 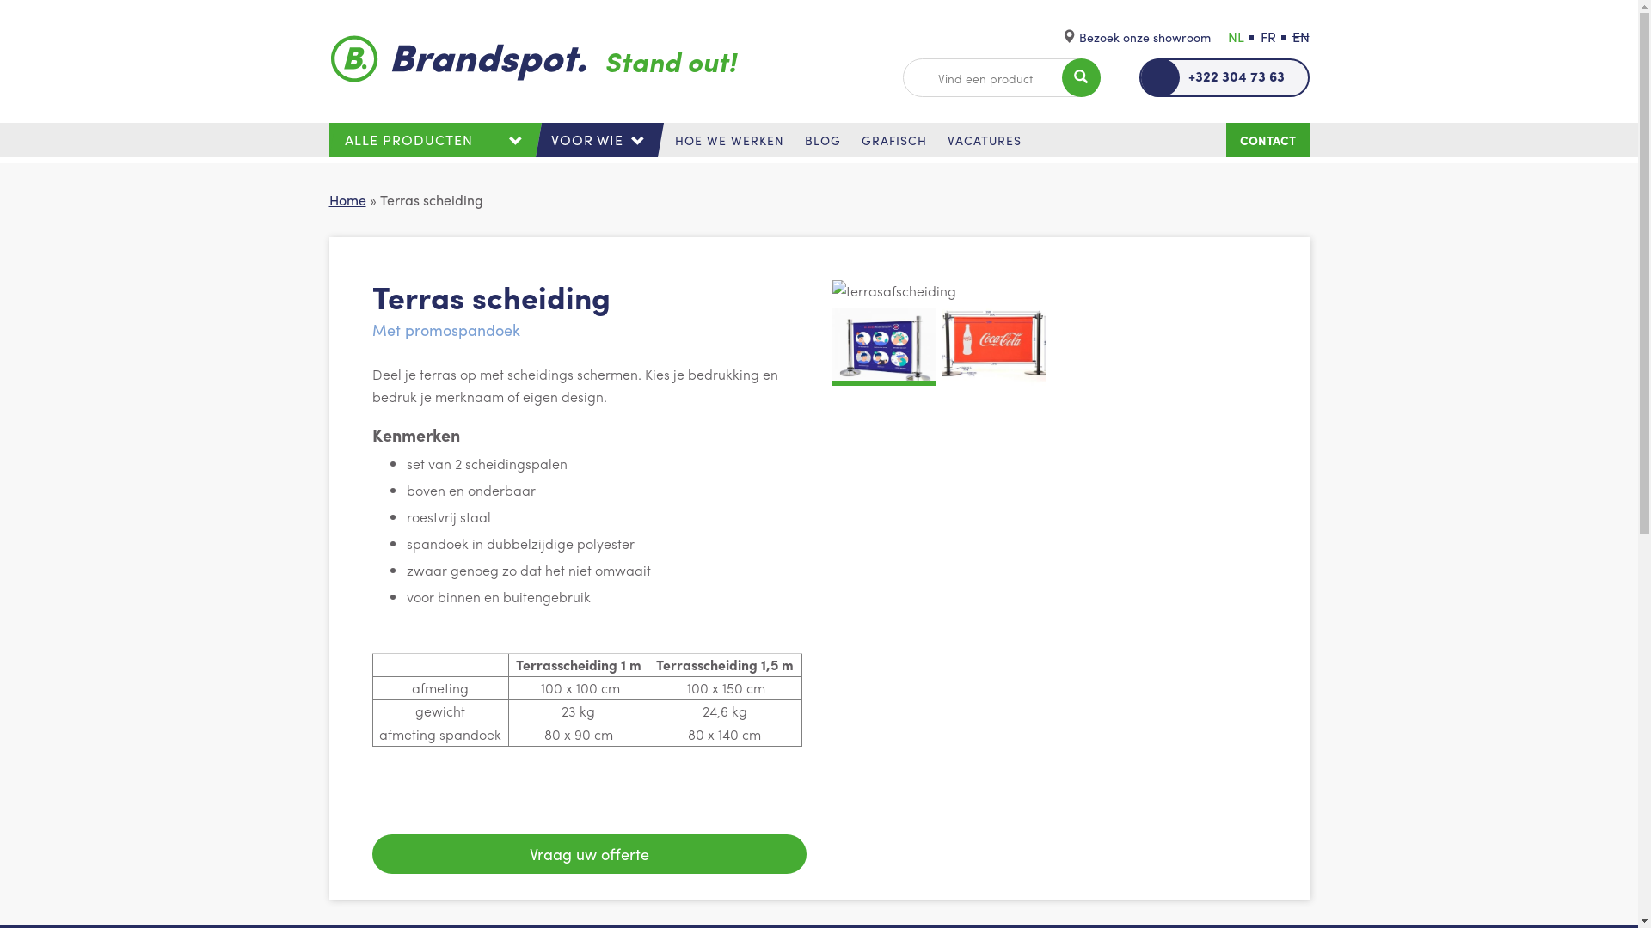 What do you see at coordinates (729, 140) in the screenshot?
I see `HOE WE WERKEN` at bounding box center [729, 140].